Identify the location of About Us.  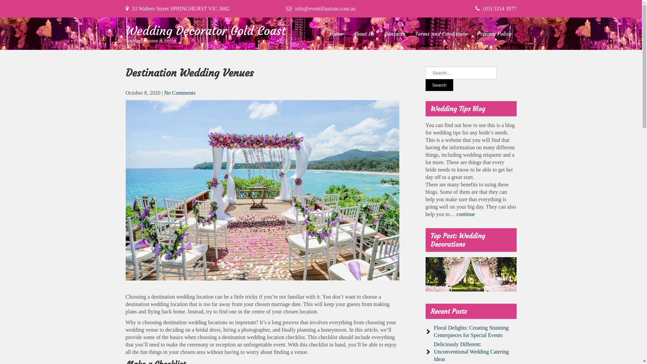
(364, 34).